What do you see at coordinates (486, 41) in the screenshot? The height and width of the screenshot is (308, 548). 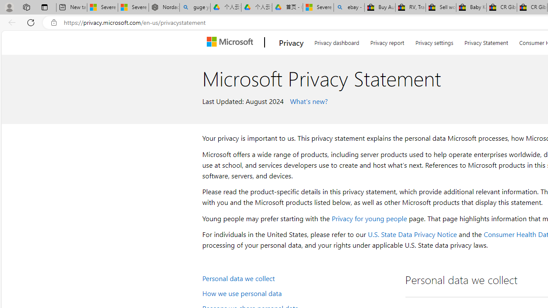 I see `Privacy Statement` at bounding box center [486, 41].